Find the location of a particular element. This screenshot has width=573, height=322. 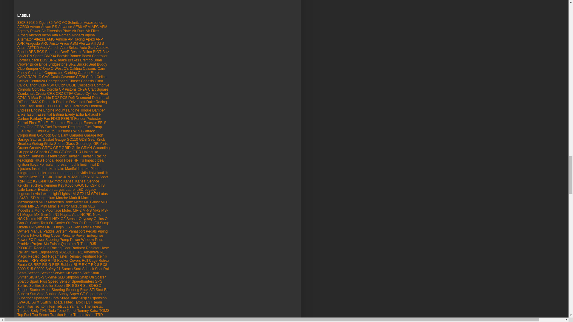

AAC is located at coordinates (57, 23).